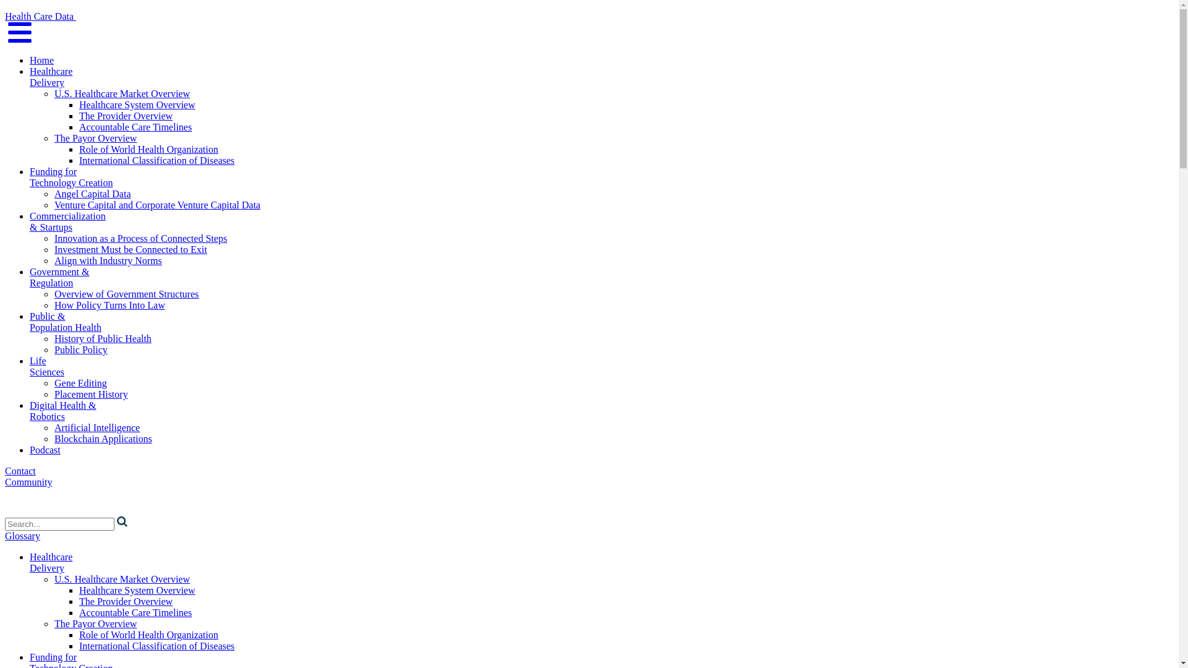 This screenshot has width=1188, height=668. I want to click on Accountable Care Timelines, so click(136, 612).